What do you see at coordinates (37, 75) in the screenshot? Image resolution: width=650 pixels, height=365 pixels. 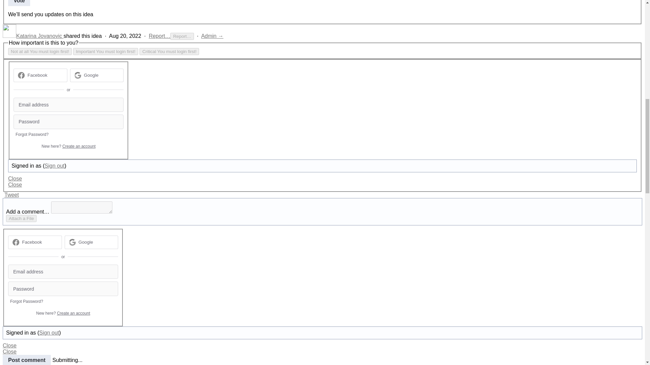 I see `Facebook` at bounding box center [37, 75].